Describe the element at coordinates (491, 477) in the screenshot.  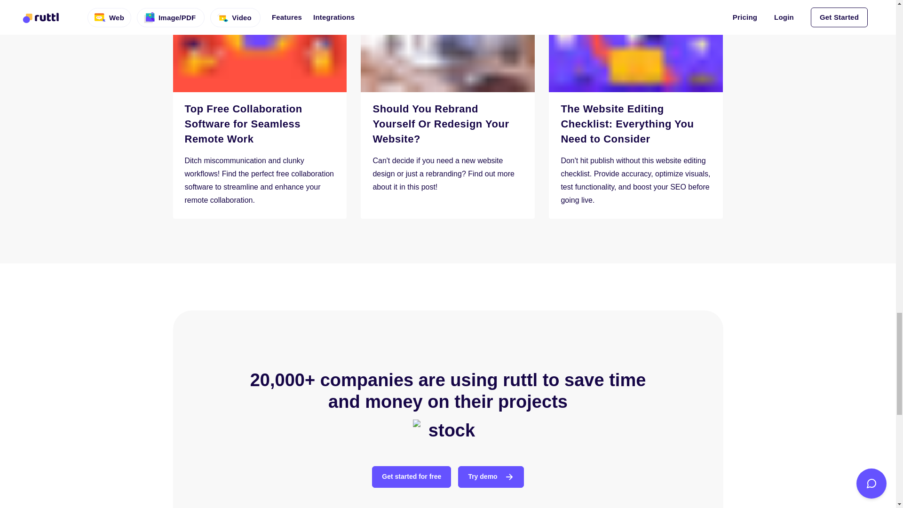
I see `Try demo` at that location.